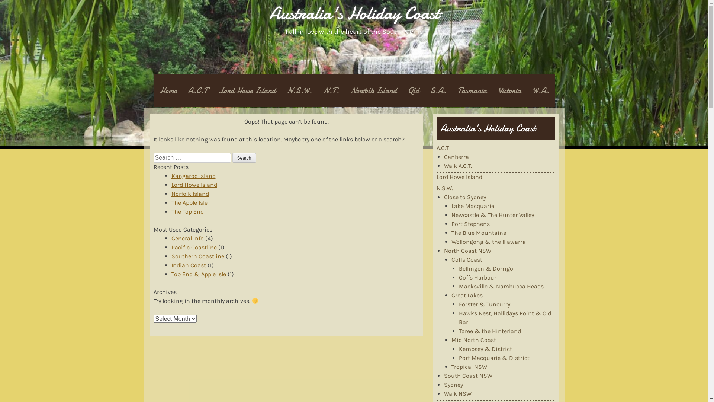 The width and height of the screenshot is (714, 402). I want to click on S.A., so click(438, 91).